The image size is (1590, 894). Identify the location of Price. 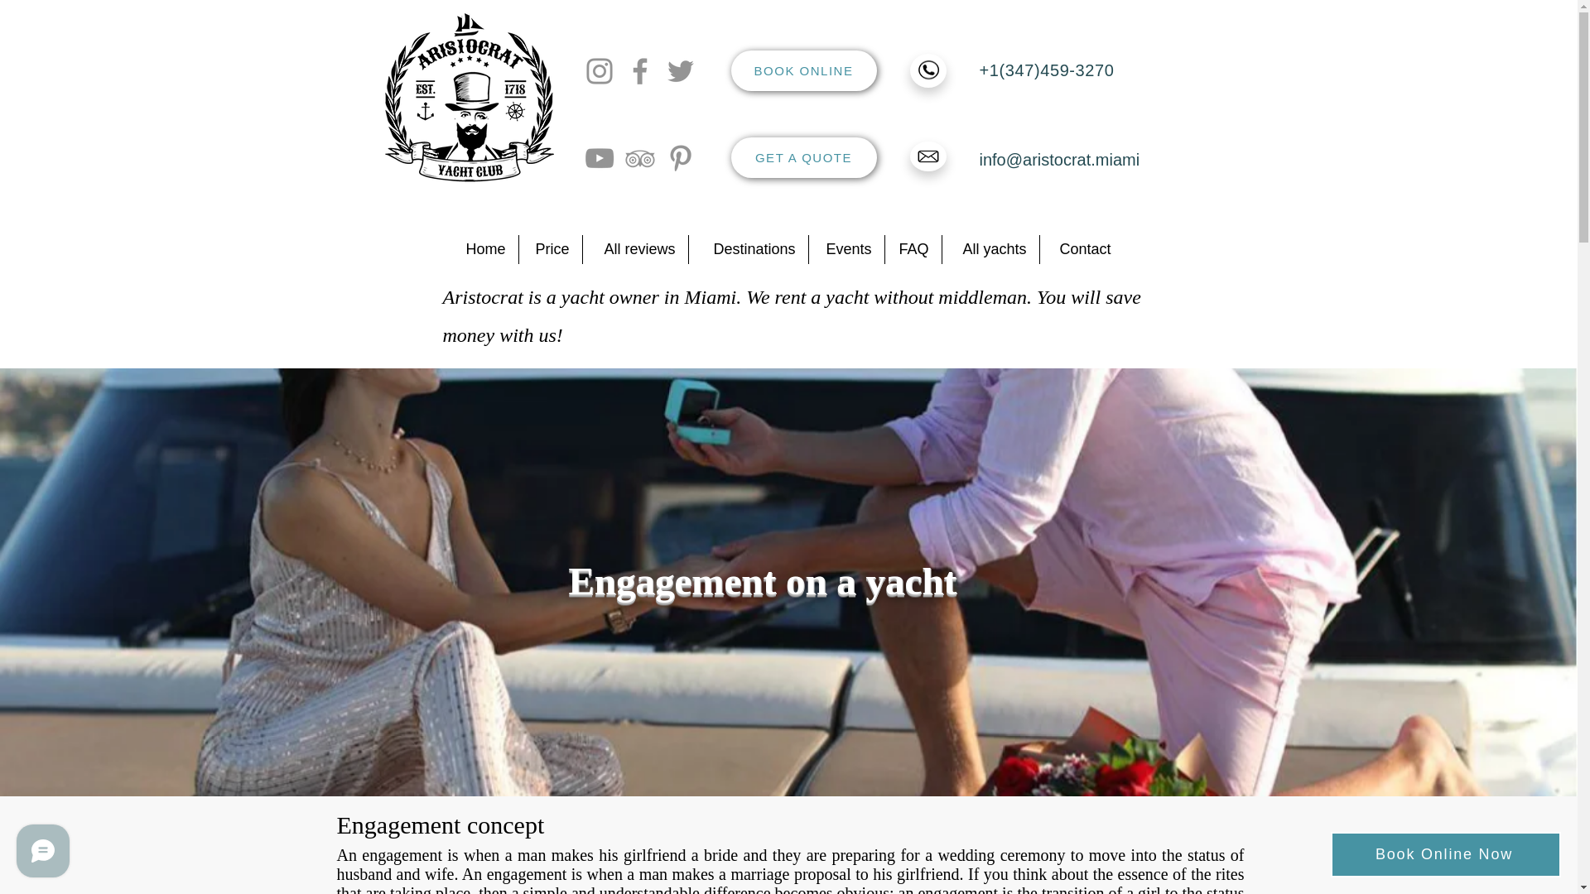
(550, 249).